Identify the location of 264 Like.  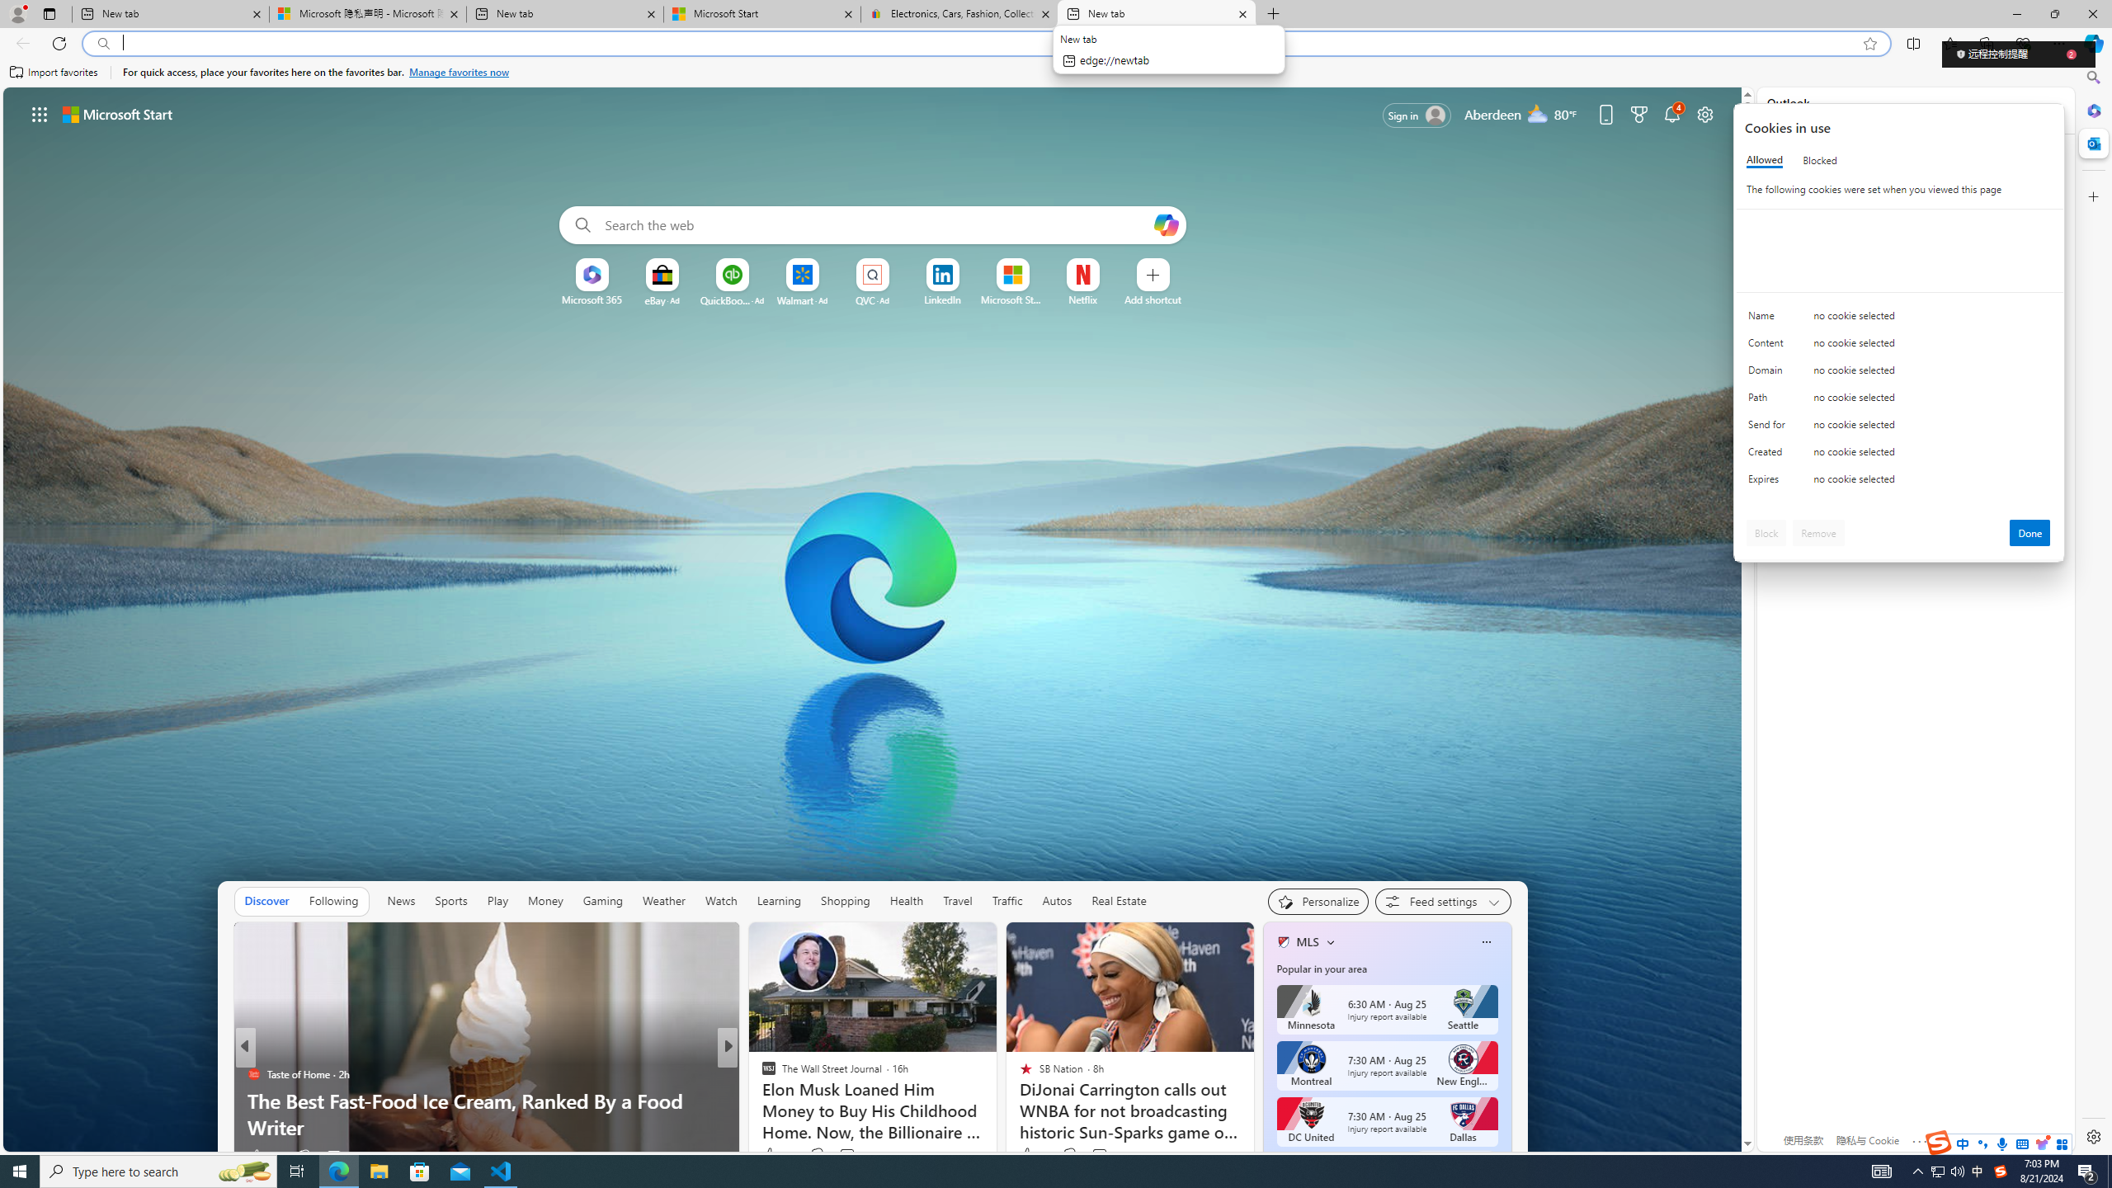
(777, 1155).